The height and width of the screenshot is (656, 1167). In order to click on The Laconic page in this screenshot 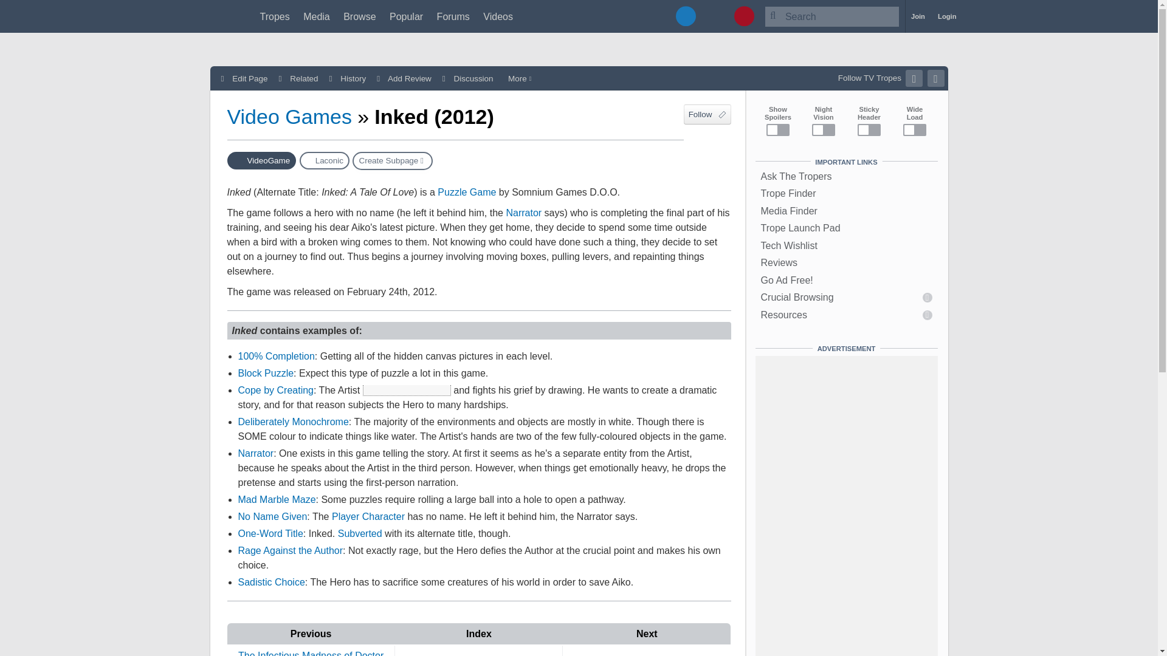, I will do `click(325, 160)`.